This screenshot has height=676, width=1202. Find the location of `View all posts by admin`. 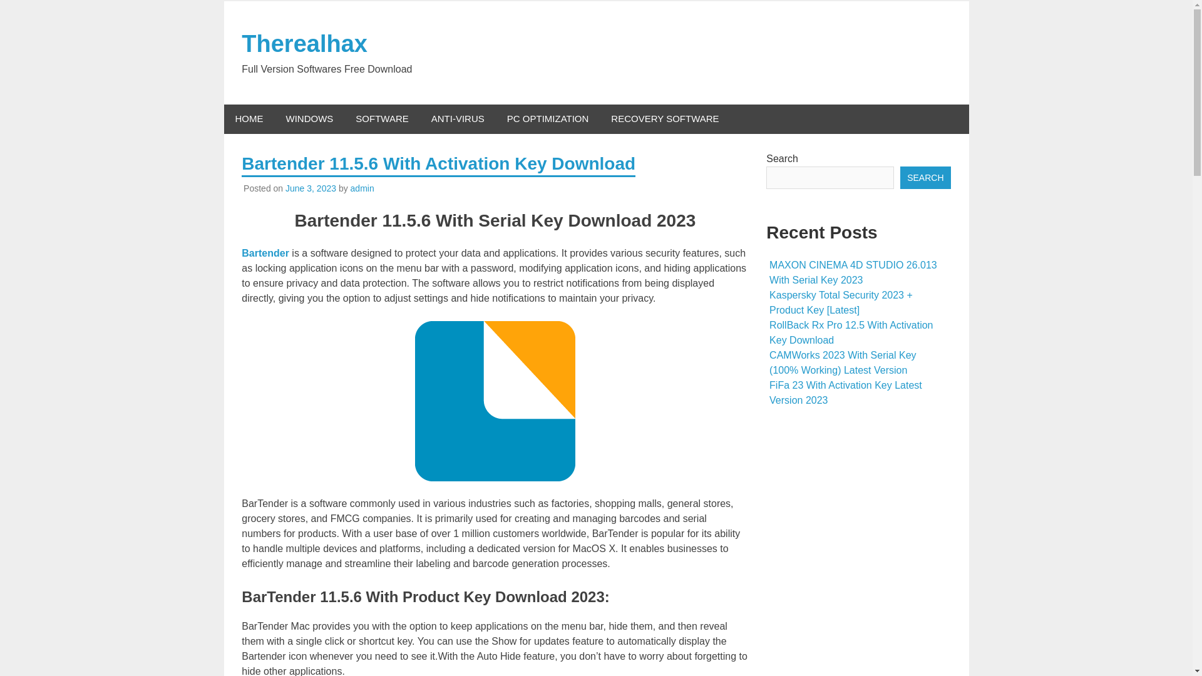

View all posts by admin is located at coordinates (362, 188).